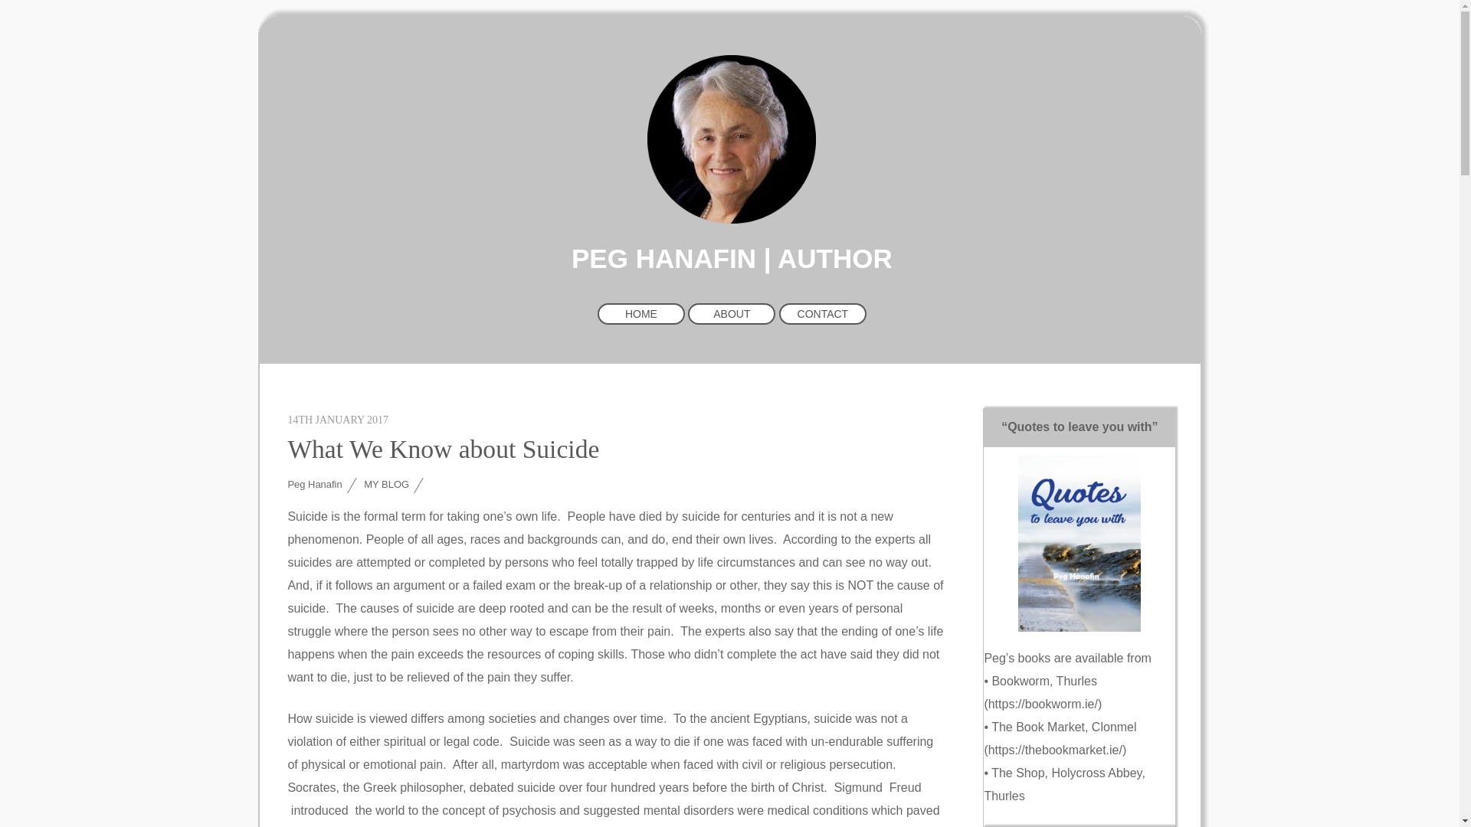 The width and height of the screenshot is (1471, 827). What do you see at coordinates (314, 484) in the screenshot?
I see `Posts by Peg Hanafin` at bounding box center [314, 484].